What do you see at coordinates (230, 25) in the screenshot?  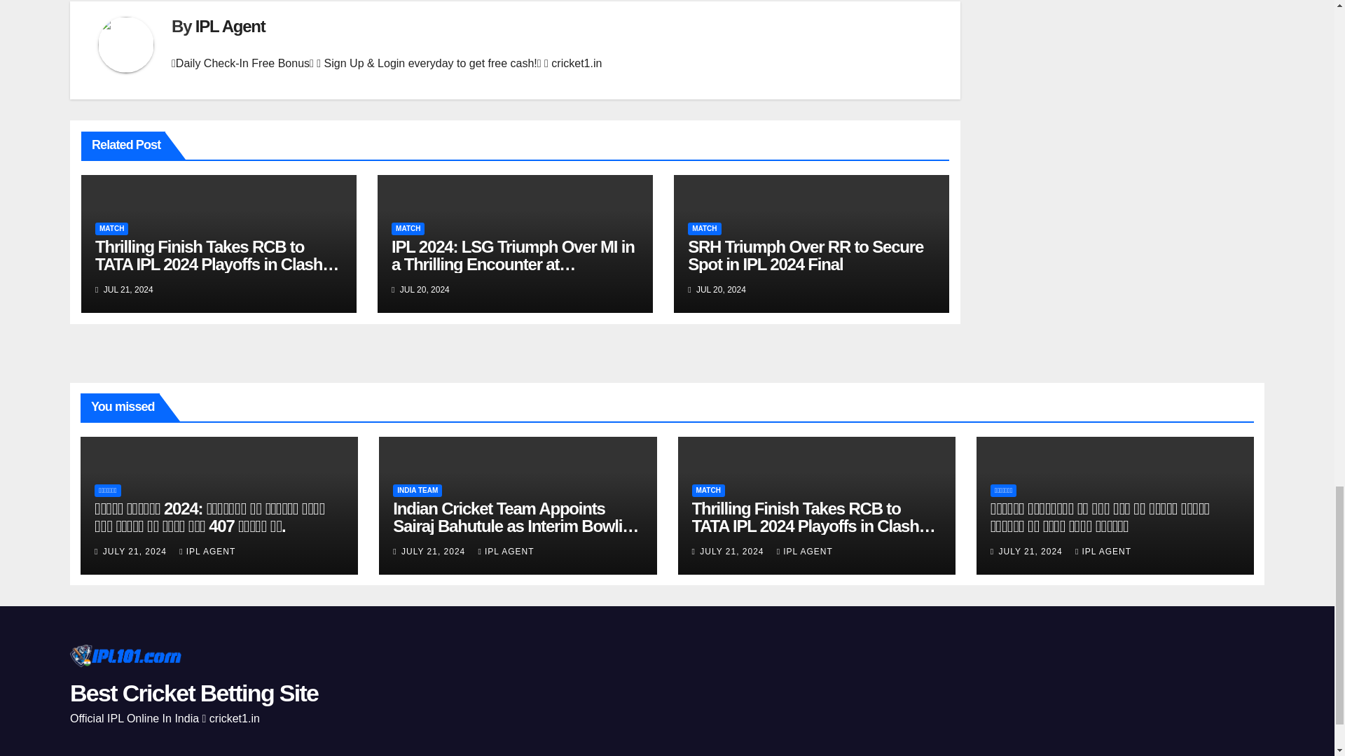 I see `IPL Agent` at bounding box center [230, 25].